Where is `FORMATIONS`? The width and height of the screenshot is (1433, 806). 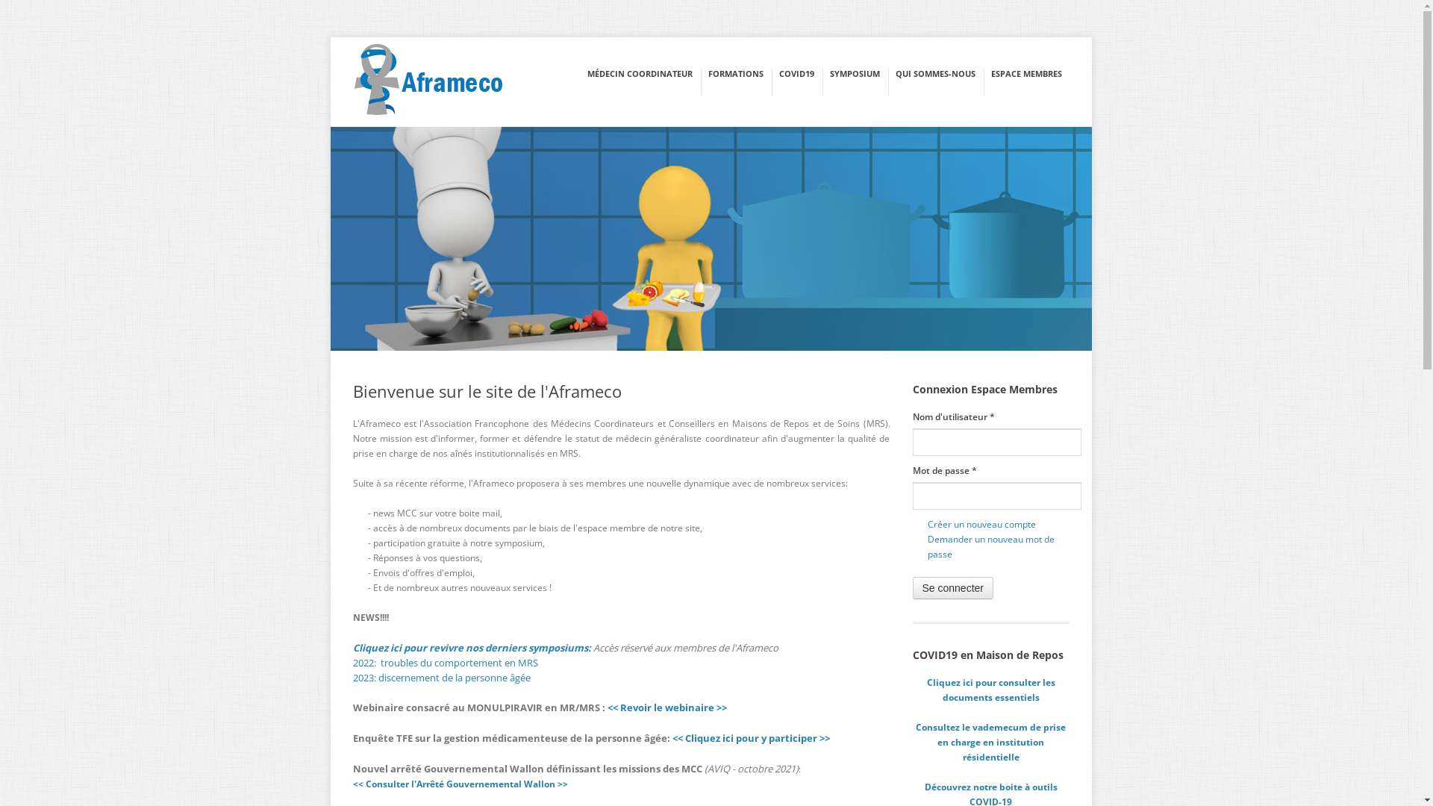
FORMATIONS is located at coordinates (735, 72).